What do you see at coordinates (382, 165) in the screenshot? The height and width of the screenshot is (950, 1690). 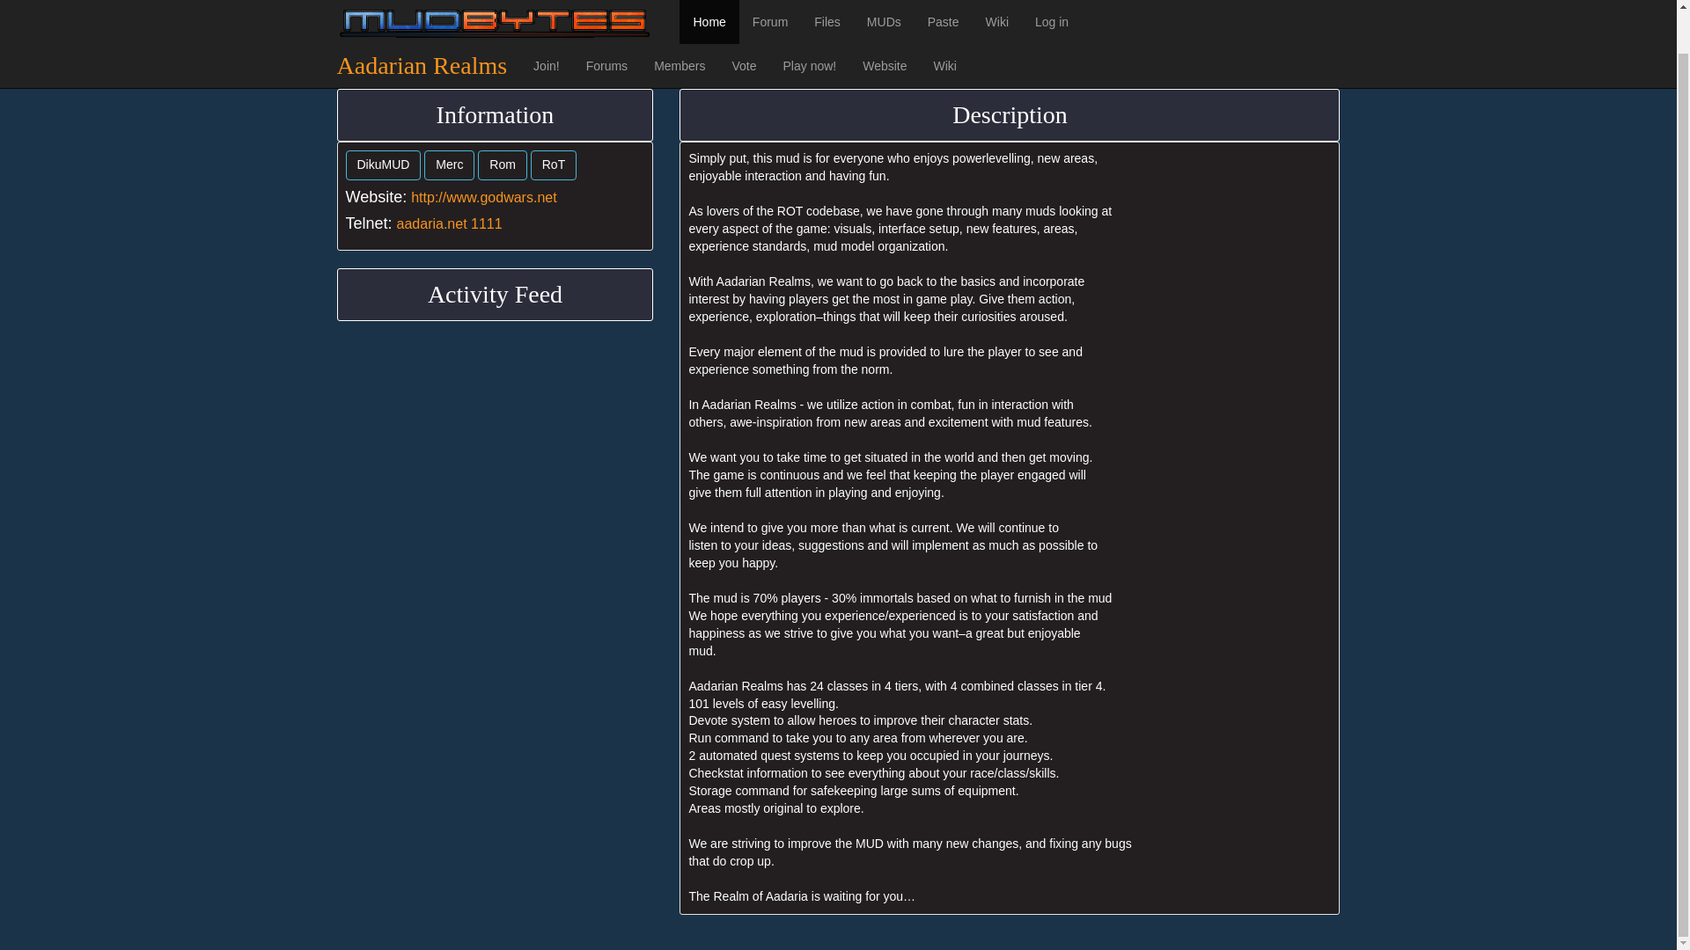 I see `DikuMUD` at bounding box center [382, 165].